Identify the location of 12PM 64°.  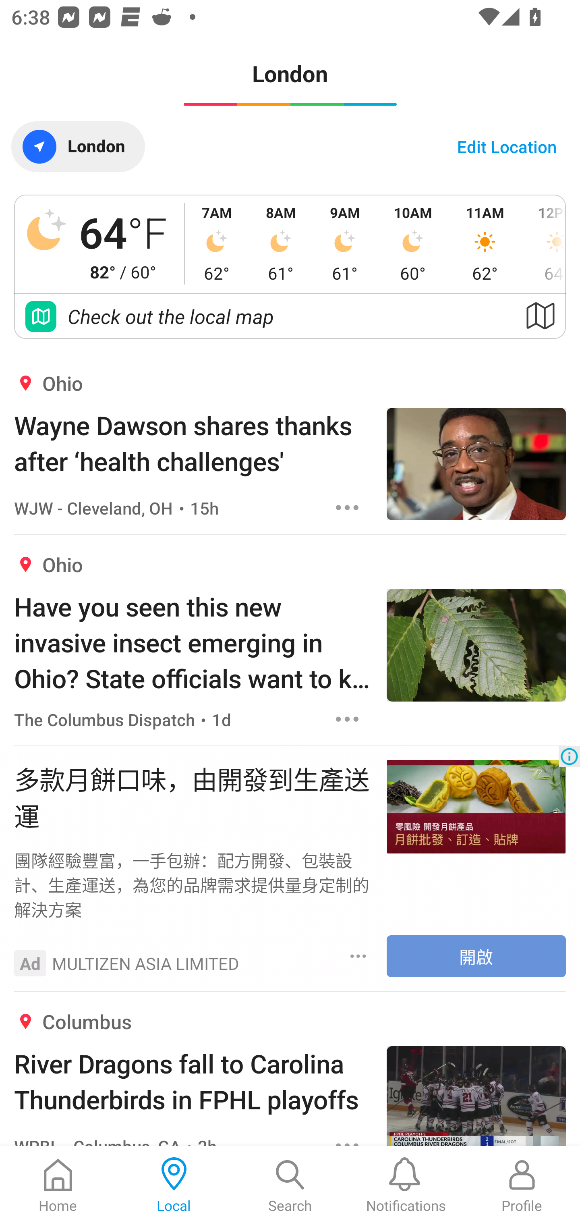
(544, 243).